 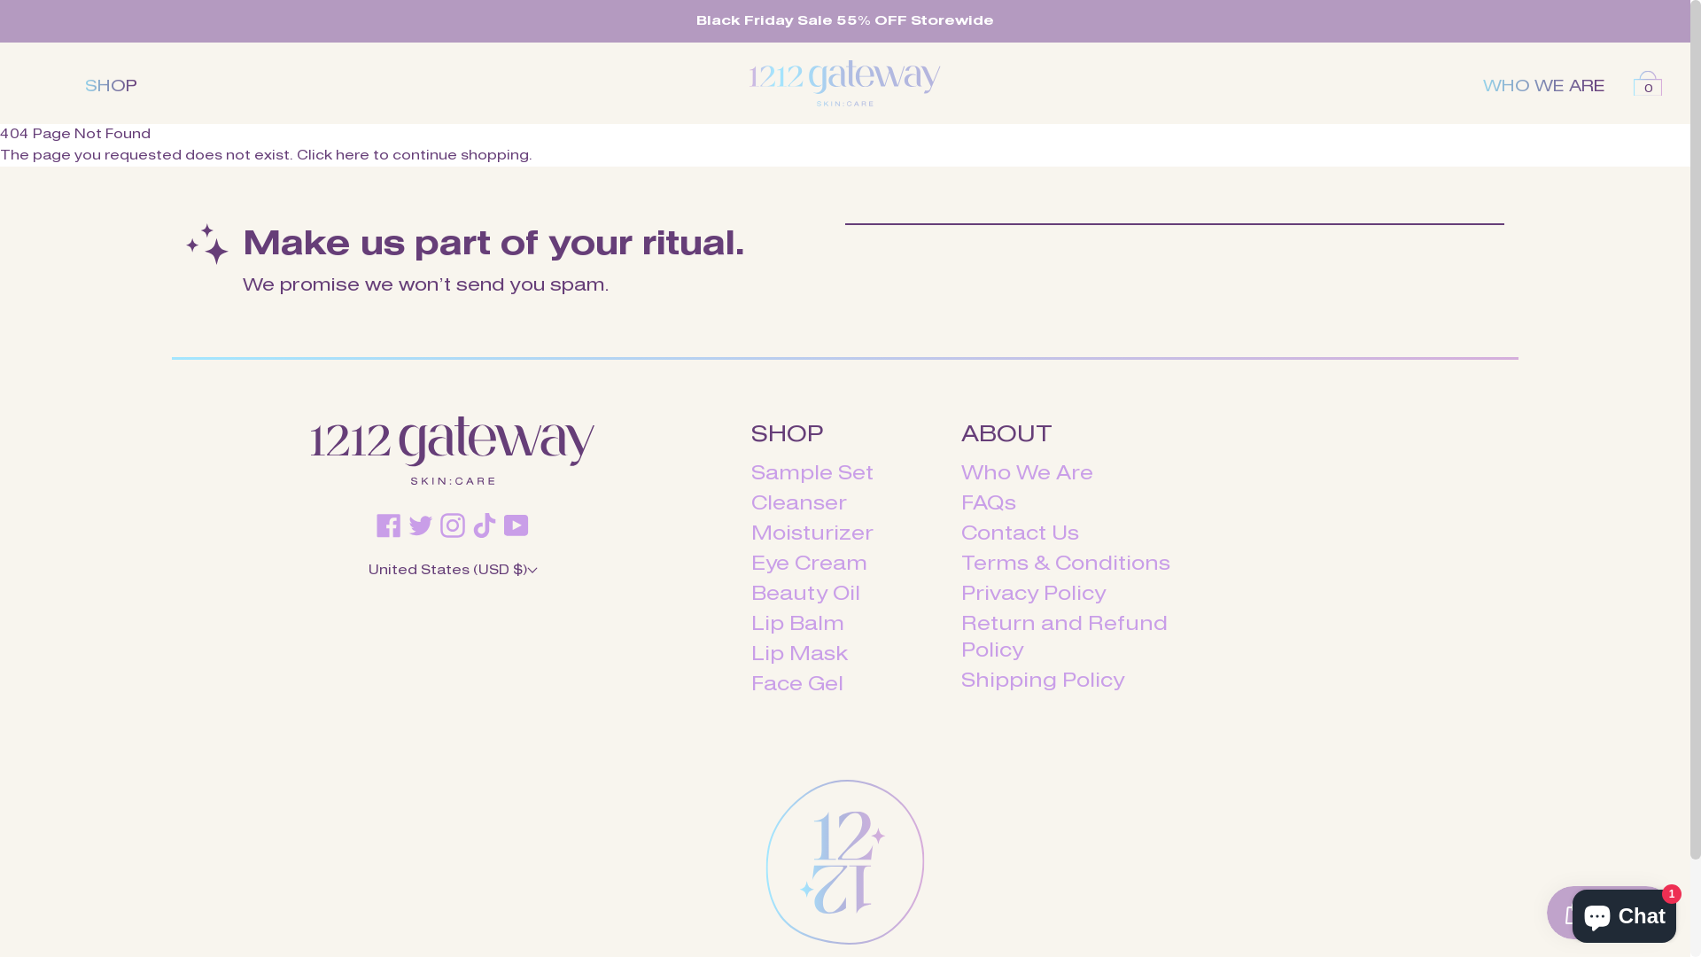 I want to click on Privacy Policy, so click(x=1033, y=595).